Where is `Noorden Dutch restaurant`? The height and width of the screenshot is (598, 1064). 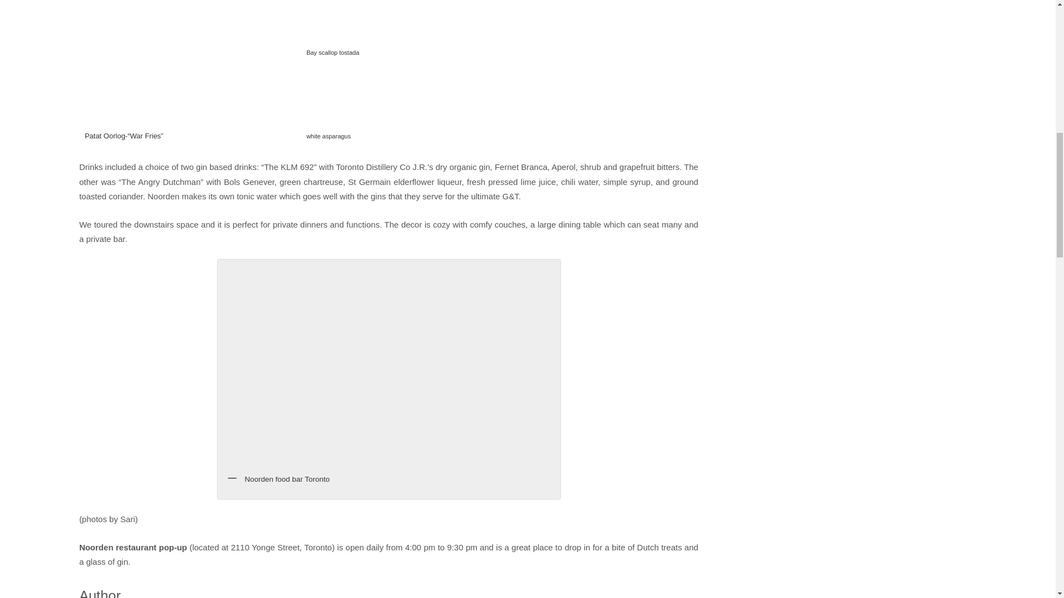
Noorden Dutch restaurant is located at coordinates (190, 74).